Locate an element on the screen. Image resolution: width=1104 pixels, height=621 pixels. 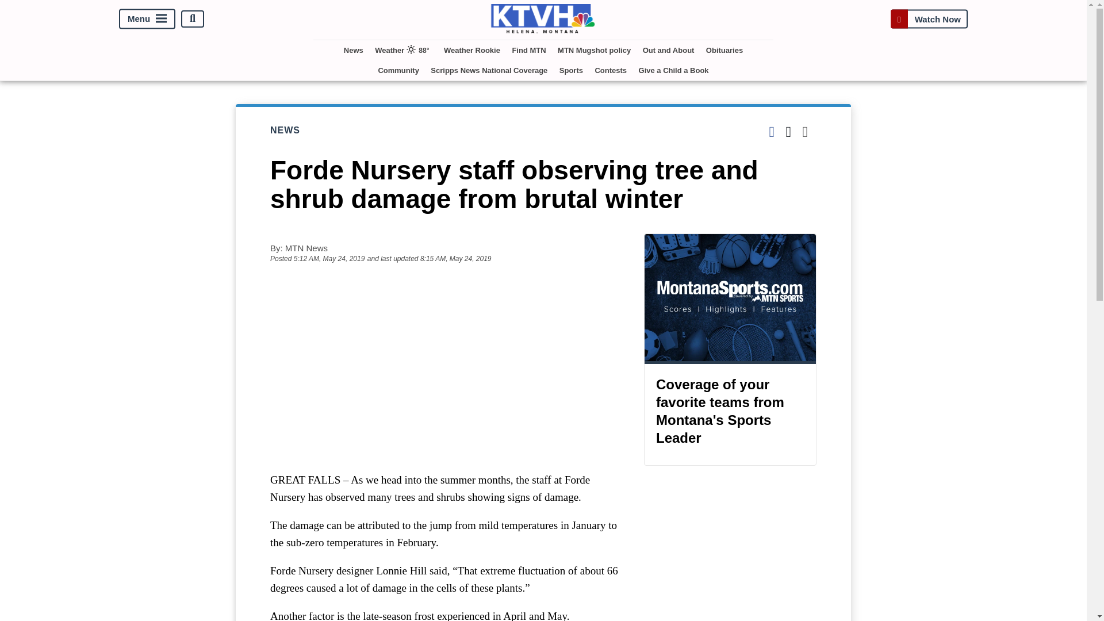
Menu is located at coordinates (147, 18).